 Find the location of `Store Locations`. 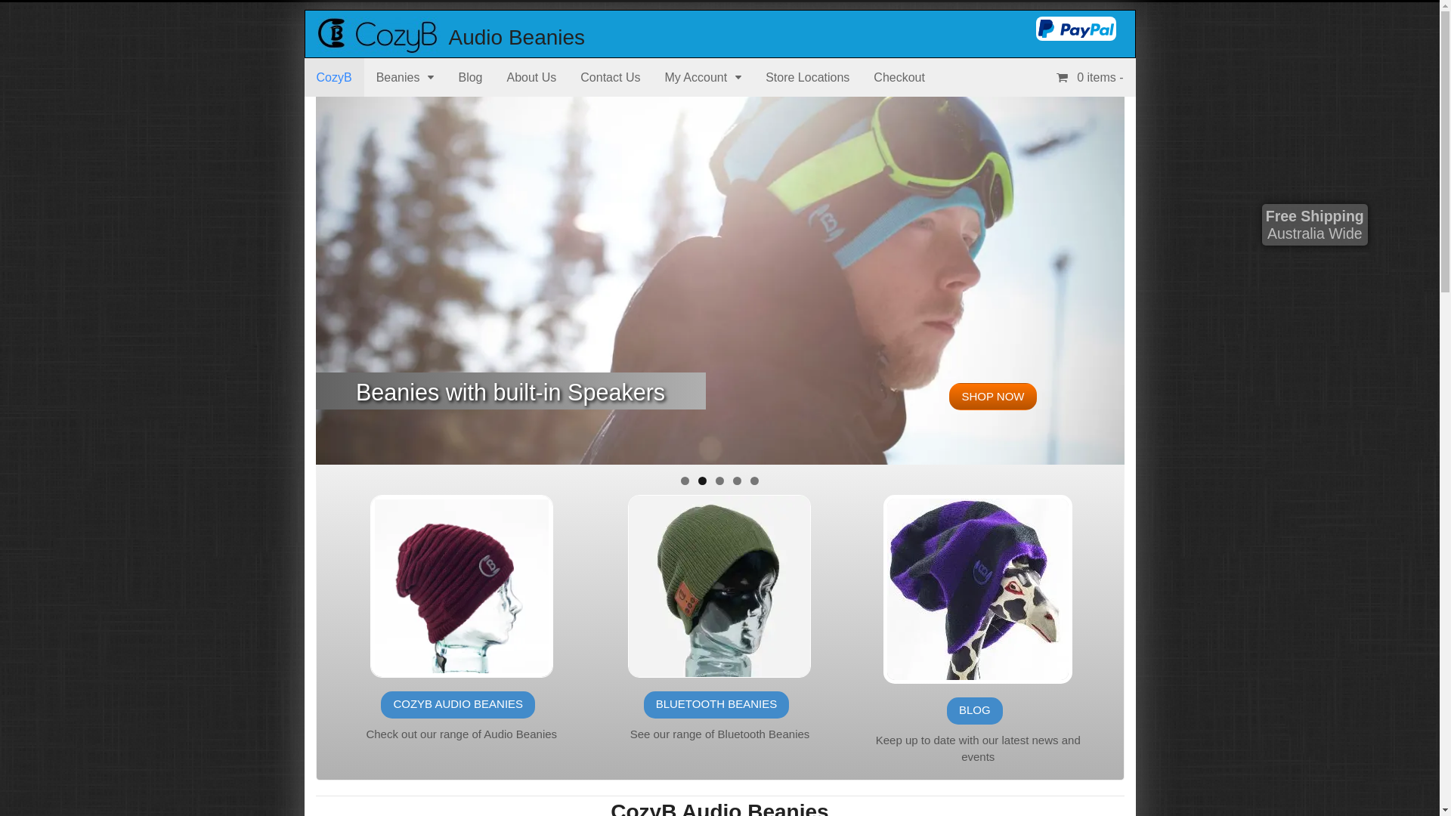

Store Locations is located at coordinates (807, 77).